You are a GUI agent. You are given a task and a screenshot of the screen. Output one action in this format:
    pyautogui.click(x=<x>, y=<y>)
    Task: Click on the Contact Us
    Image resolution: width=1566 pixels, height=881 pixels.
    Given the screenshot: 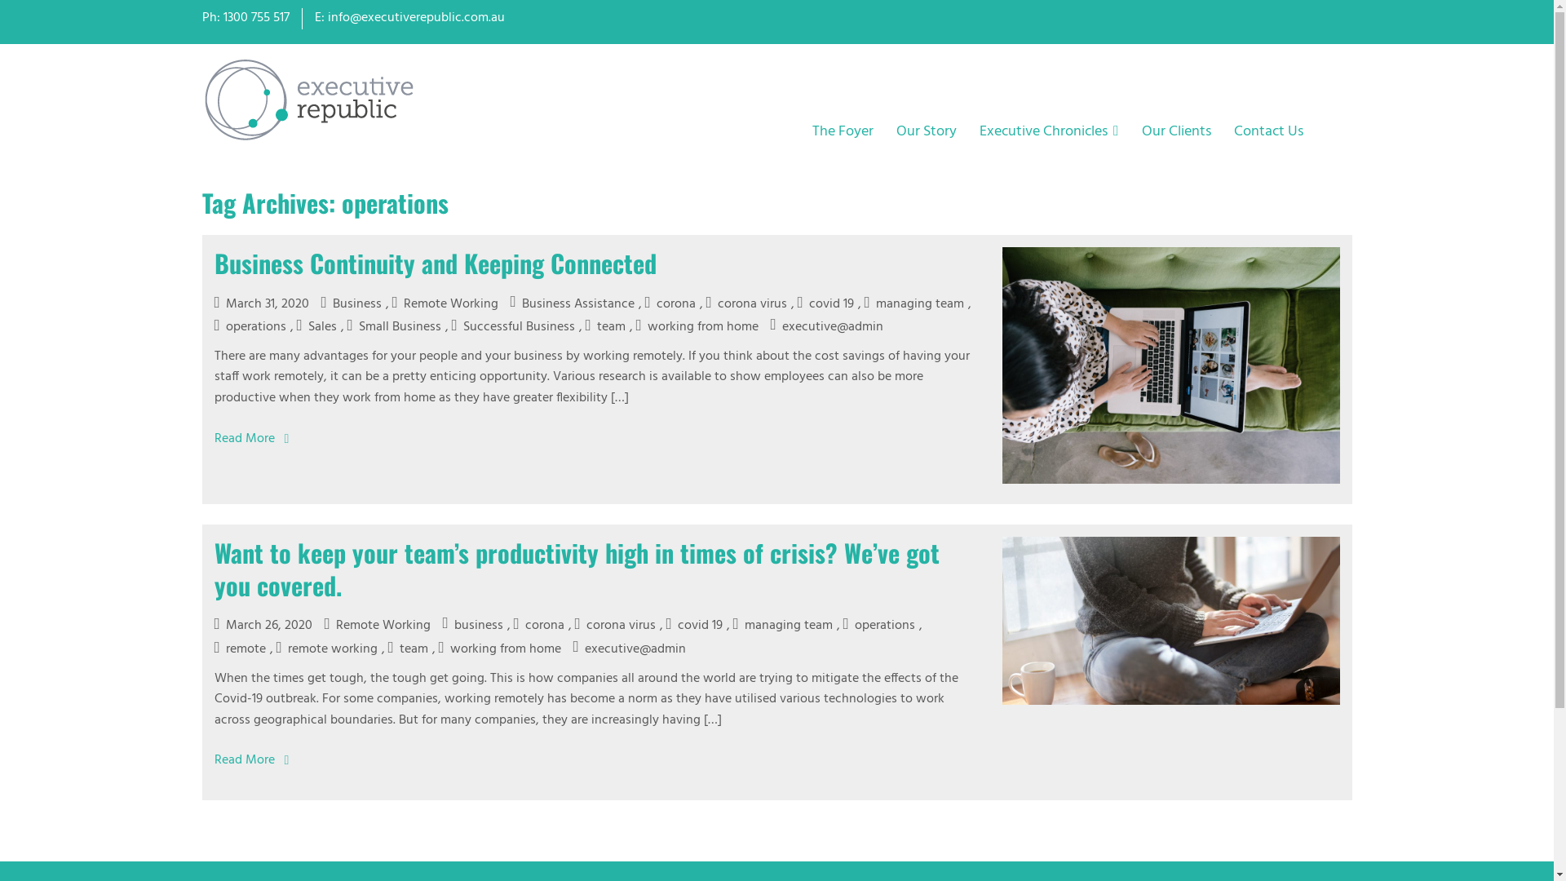 What is the action you would take?
    pyautogui.click(x=1267, y=132)
    